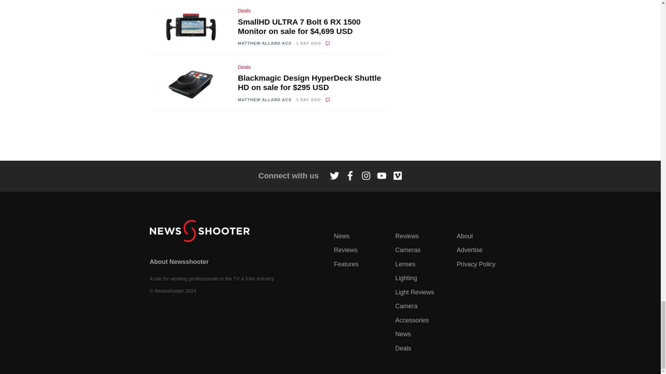  What do you see at coordinates (330, 136) in the screenshot?
I see `3rd party ad content` at bounding box center [330, 136].